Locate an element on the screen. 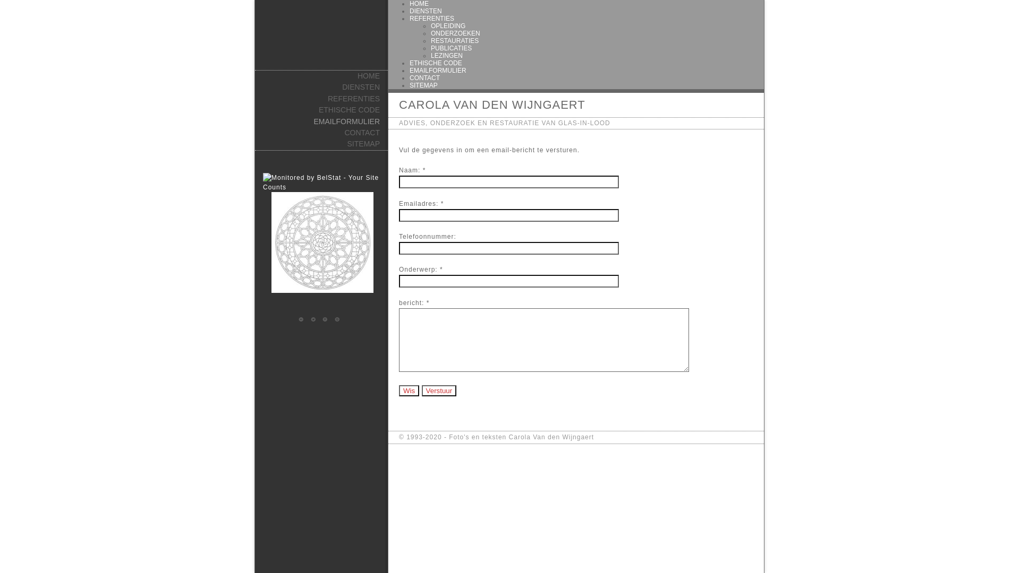  LEZINGEN is located at coordinates (447, 56).